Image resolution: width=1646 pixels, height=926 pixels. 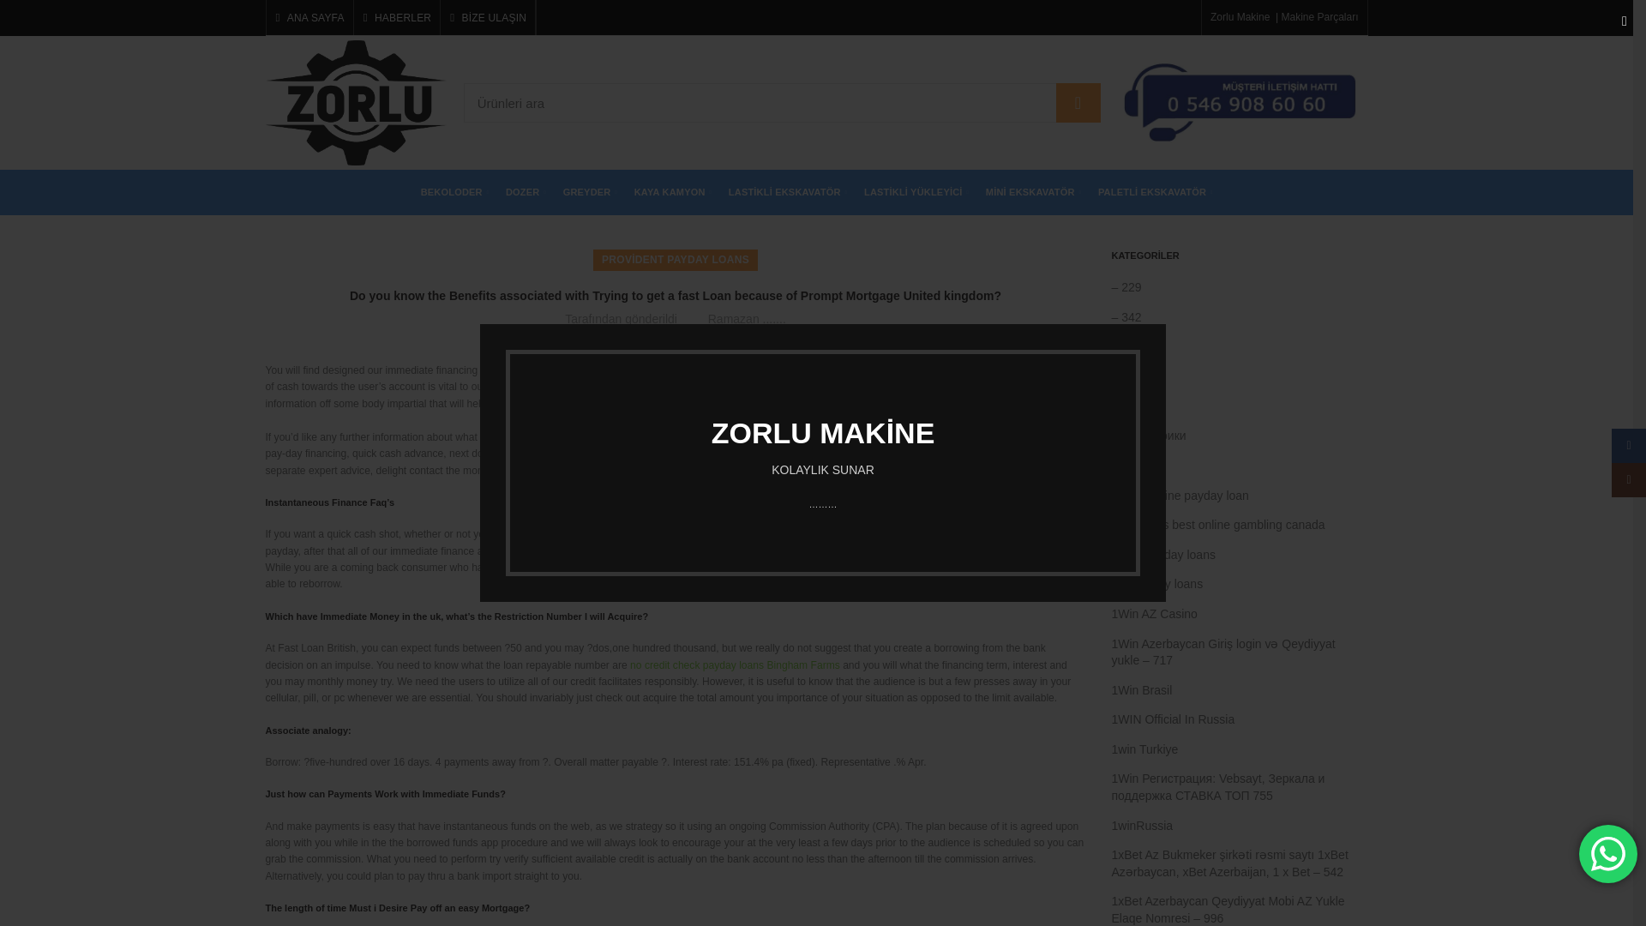 I want to click on DOZER, so click(x=526, y=192).